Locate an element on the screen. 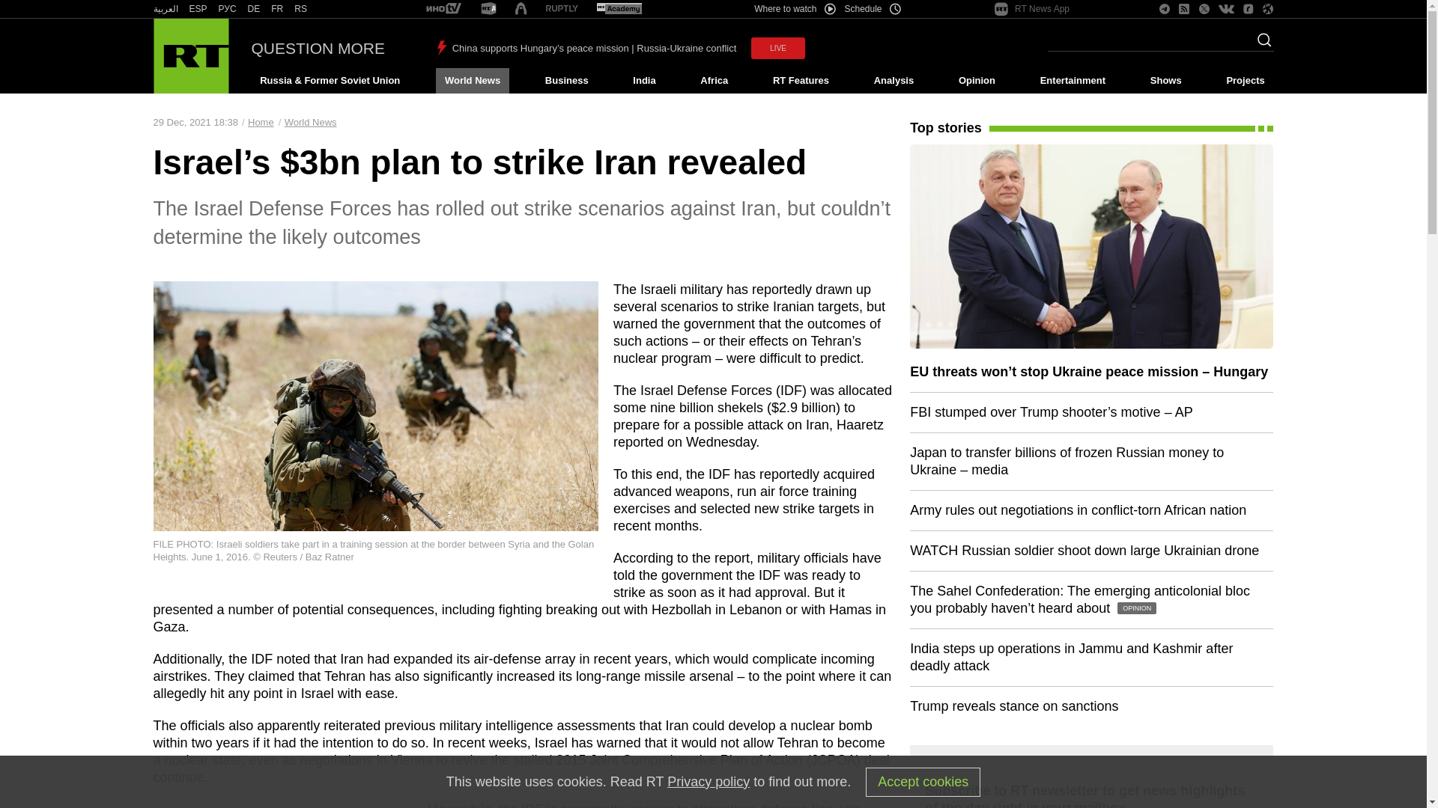 This screenshot has width=1438, height=808. RT  is located at coordinates (165, 9).